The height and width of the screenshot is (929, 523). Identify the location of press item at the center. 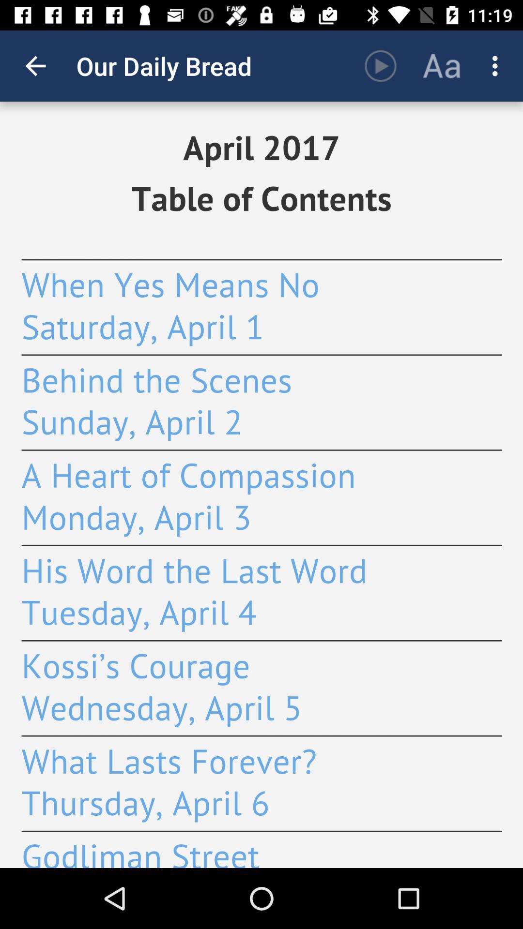
(261, 485).